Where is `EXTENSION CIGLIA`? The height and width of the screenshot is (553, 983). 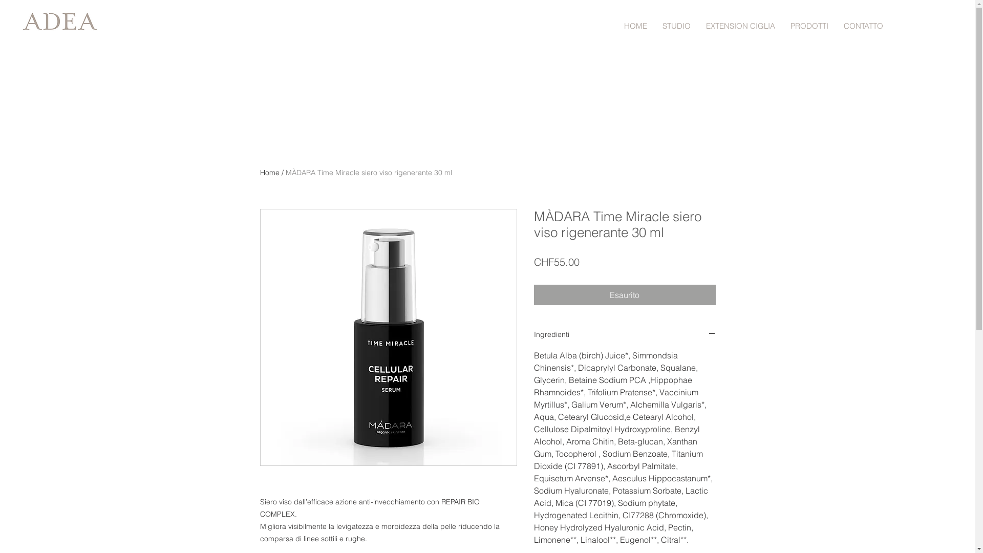 EXTENSION CIGLIA is located at coordinates (740, 26).